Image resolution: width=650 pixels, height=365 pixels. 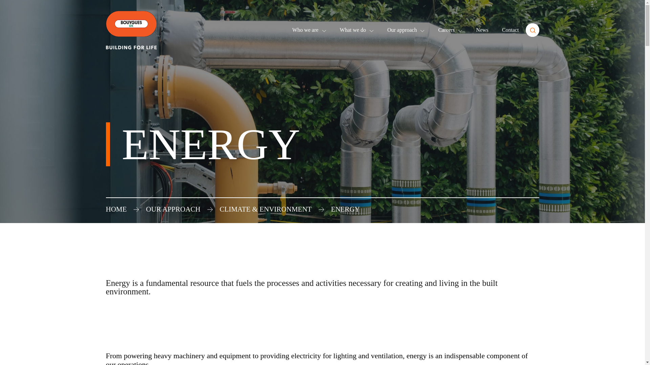 What do you see at coordinates (450, 30) in the screenshot?
I see `Careers` at bounding box center [450, 30].